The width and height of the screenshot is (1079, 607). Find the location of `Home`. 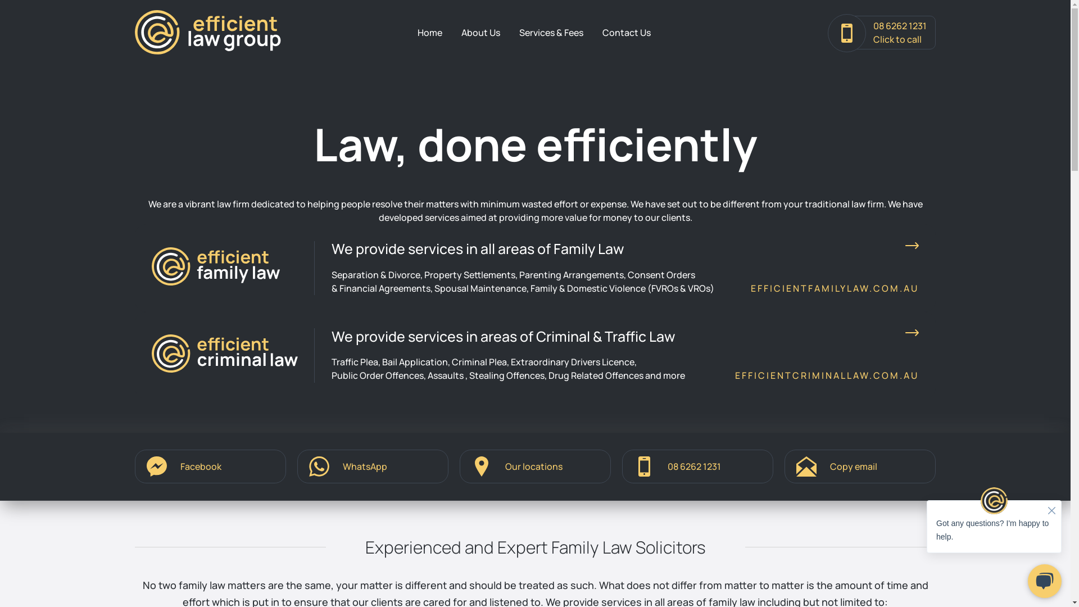

Home is located at coordinates (430, 33).